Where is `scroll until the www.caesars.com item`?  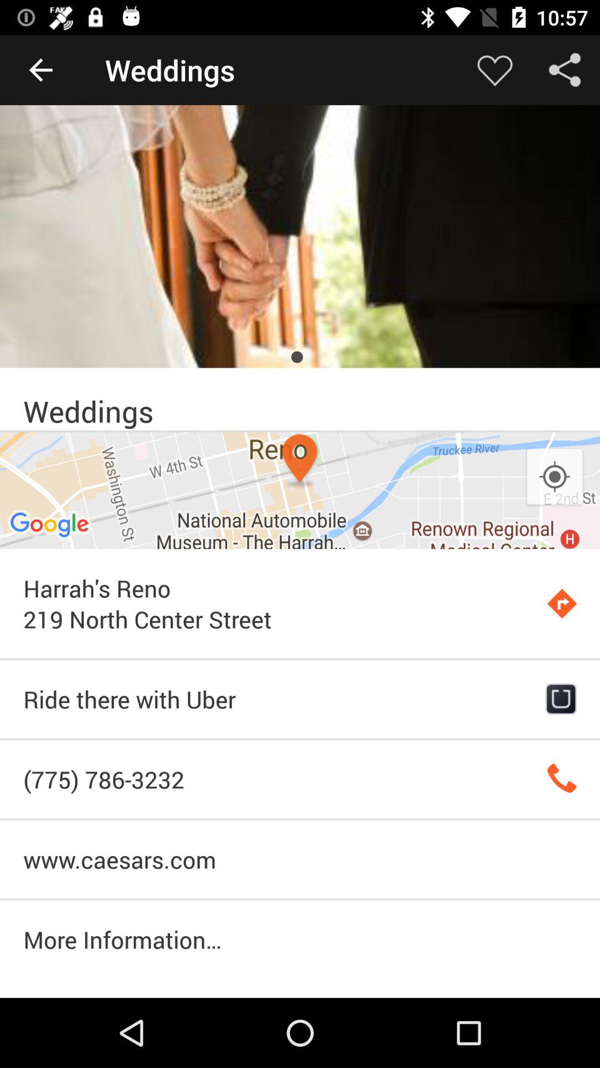
scroll until the www.caesars.com item is located at coordinates (300, 859).